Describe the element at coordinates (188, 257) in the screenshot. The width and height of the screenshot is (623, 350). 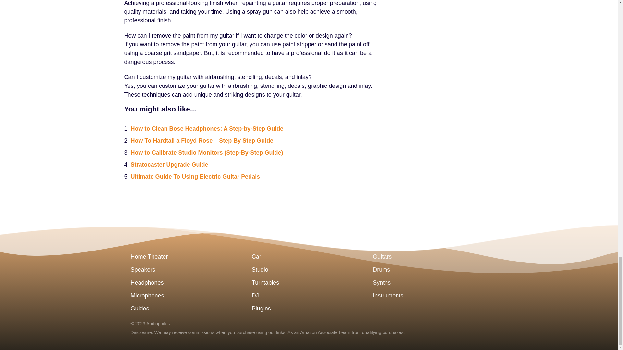
I see `Home Theater` at that location.